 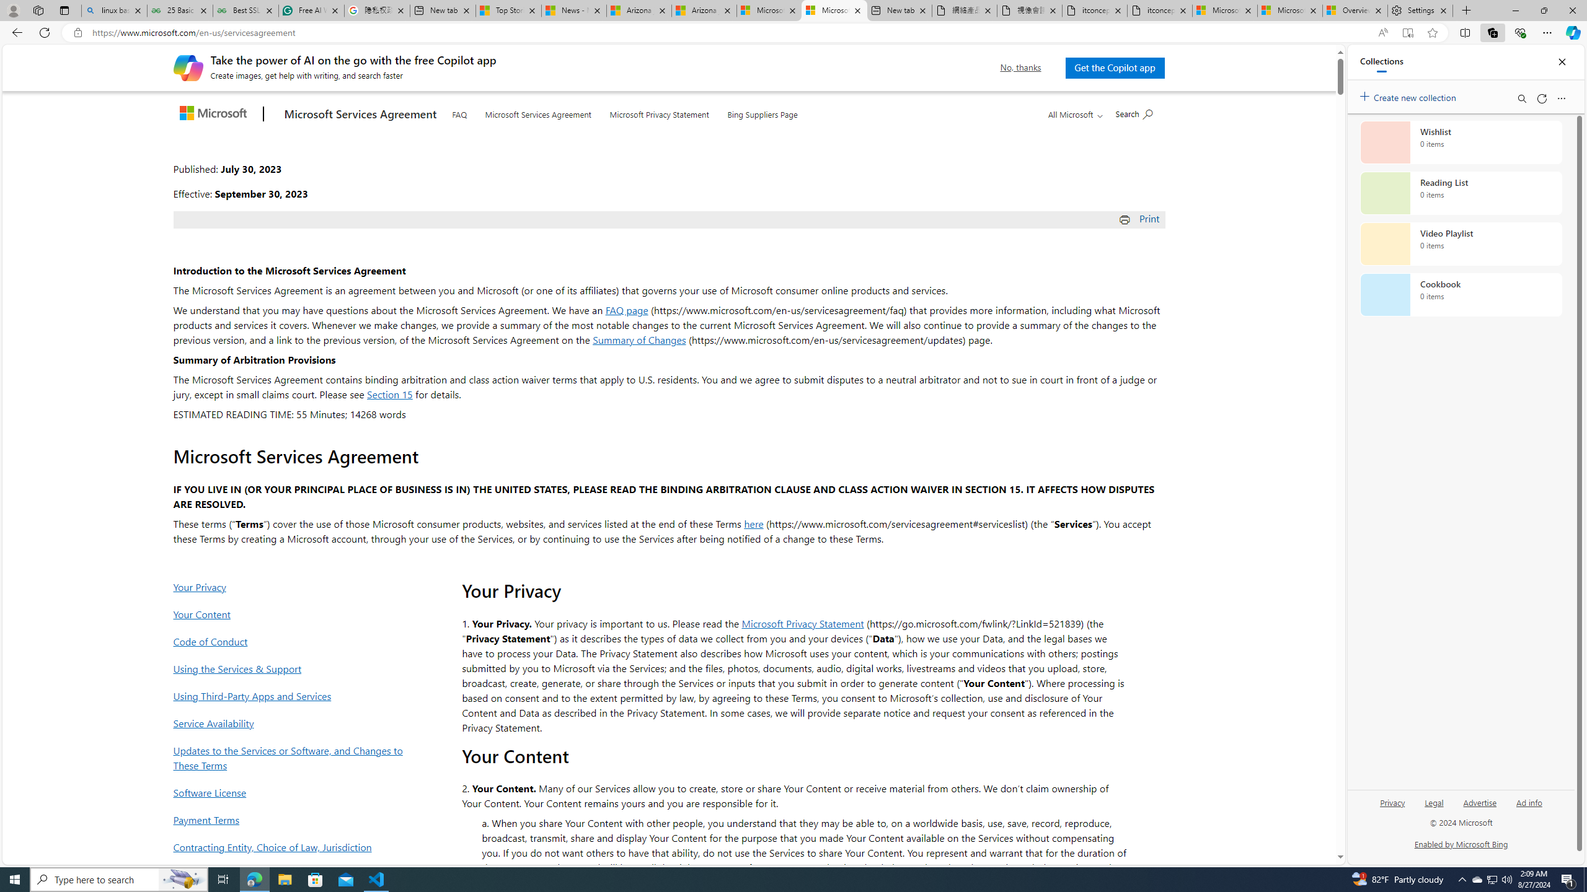 What do you see at coordinates (459, 111) in the screenshot?
I see `FAQ` at bounding box center [459, 111].